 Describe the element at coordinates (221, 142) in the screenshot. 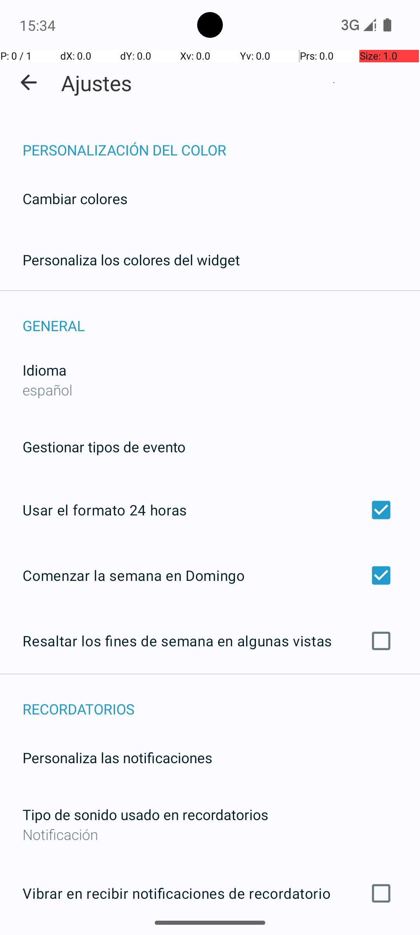

I see `PERSONALIZACIÓN DEL COLOR` at that location.